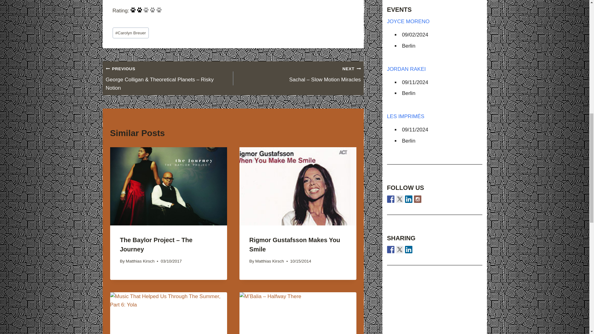 Image resolution: width=594 pixels, height=334 pixels. What do you see at coordinates (269, 261) in the screenshot?
I see `Matthias Kirsch` at bounding box center [269, 261].